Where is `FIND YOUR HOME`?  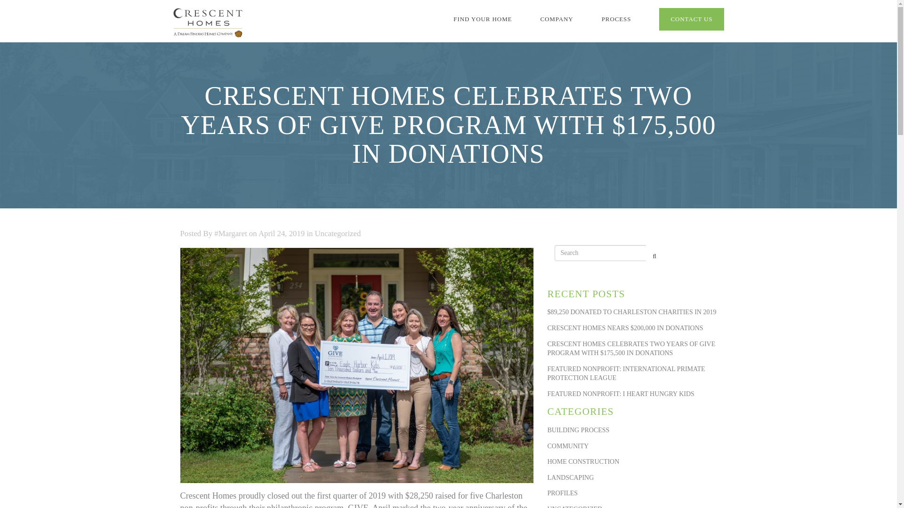 FIND YOUR HOME is located at coordinates (482, 19).